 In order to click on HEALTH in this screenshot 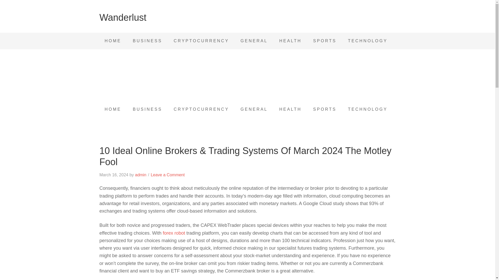, I will do `click(290, 41)`.